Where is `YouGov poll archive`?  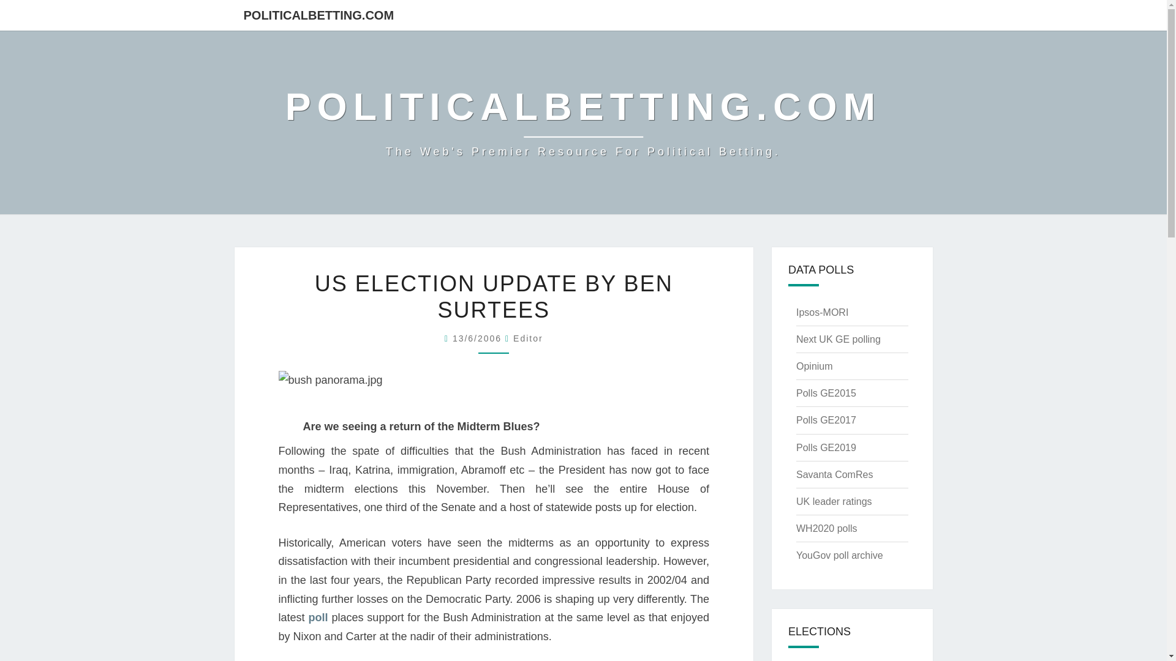
YouGov poll archive is located at coordinates (839, 555).